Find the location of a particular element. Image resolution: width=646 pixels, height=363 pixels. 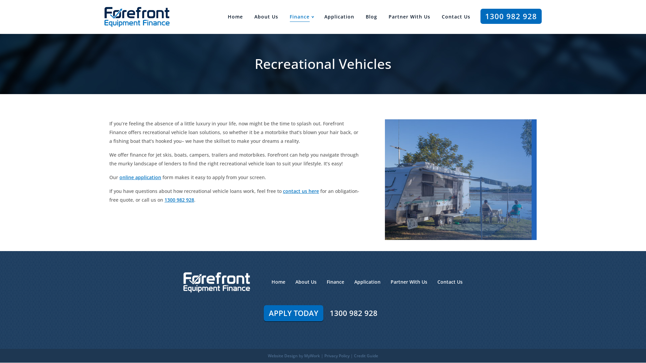

Website Design is located at coordinates (283, 356).